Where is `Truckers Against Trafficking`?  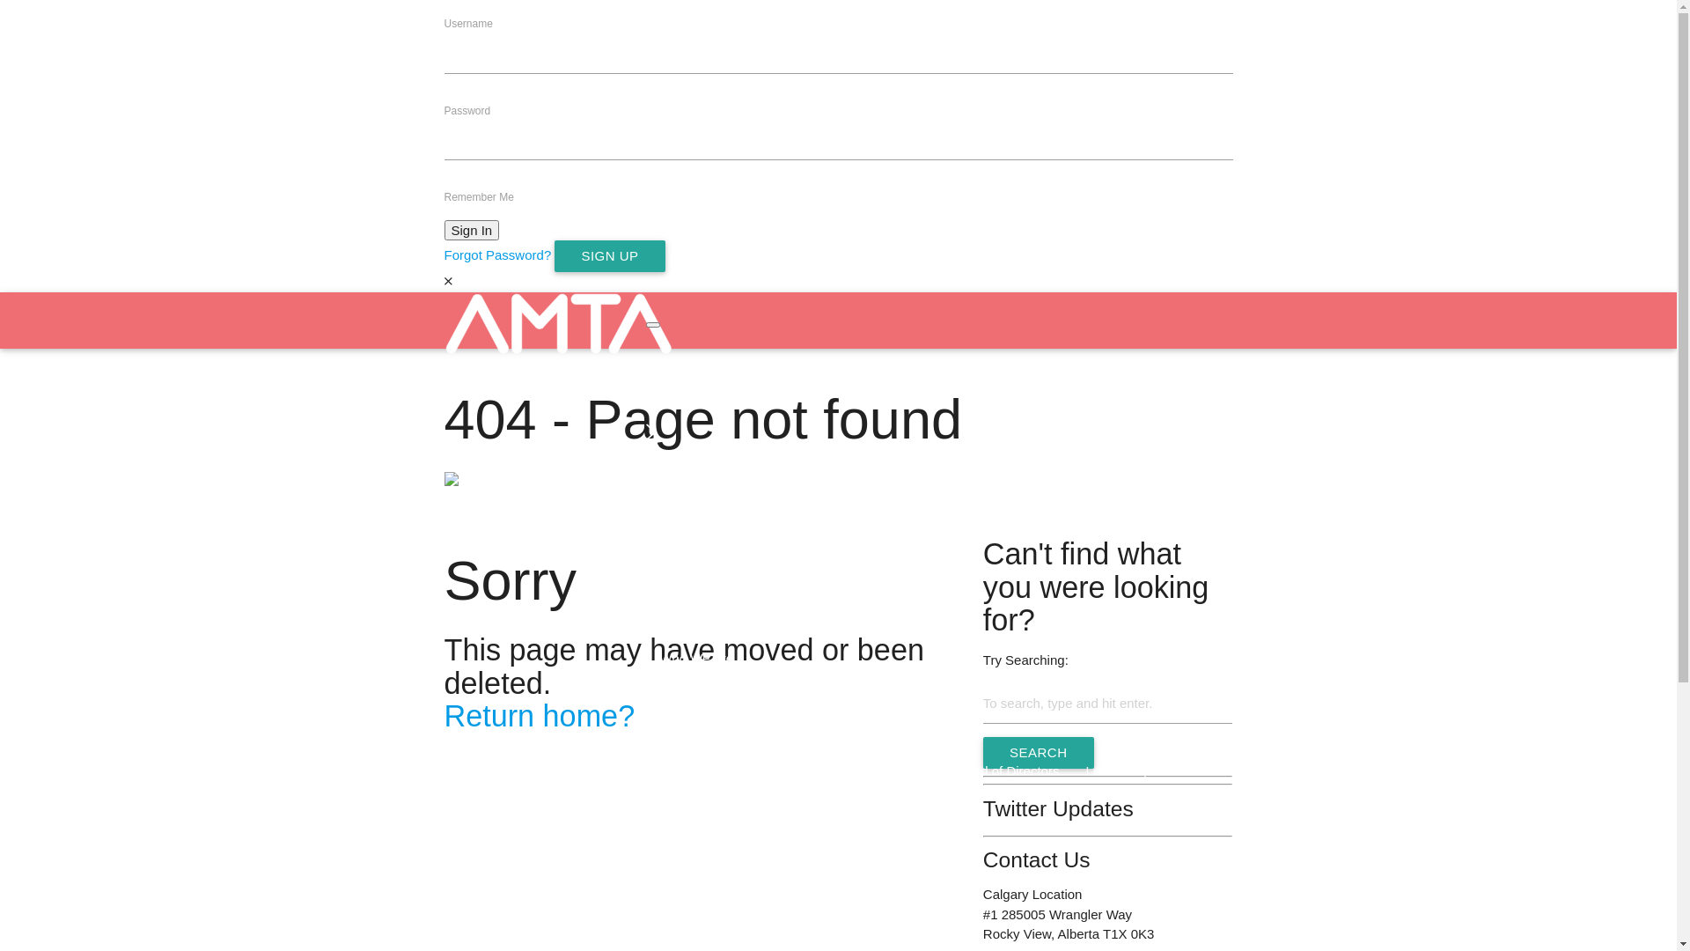 Truckers Against Trafficking is located at coordinates (845, 771).